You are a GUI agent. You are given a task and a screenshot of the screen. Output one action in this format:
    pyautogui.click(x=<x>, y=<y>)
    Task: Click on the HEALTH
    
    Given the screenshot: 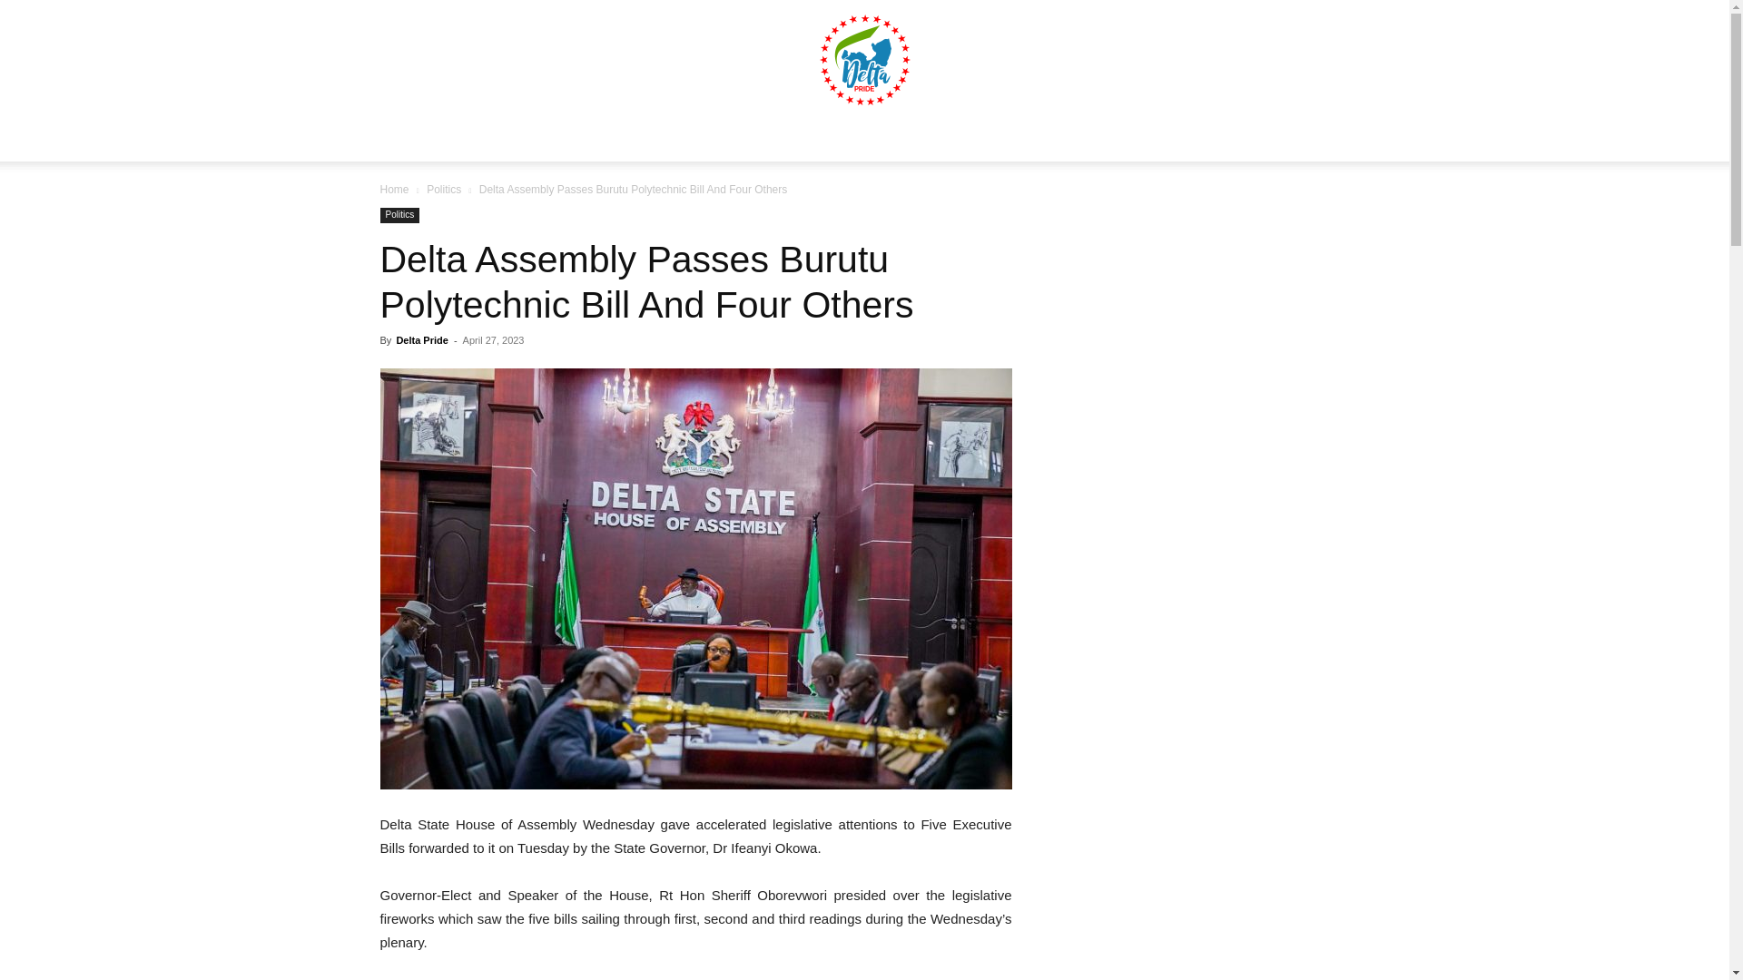 What is the action you would take?
    pyautogui.click(x=838, y=140)
    